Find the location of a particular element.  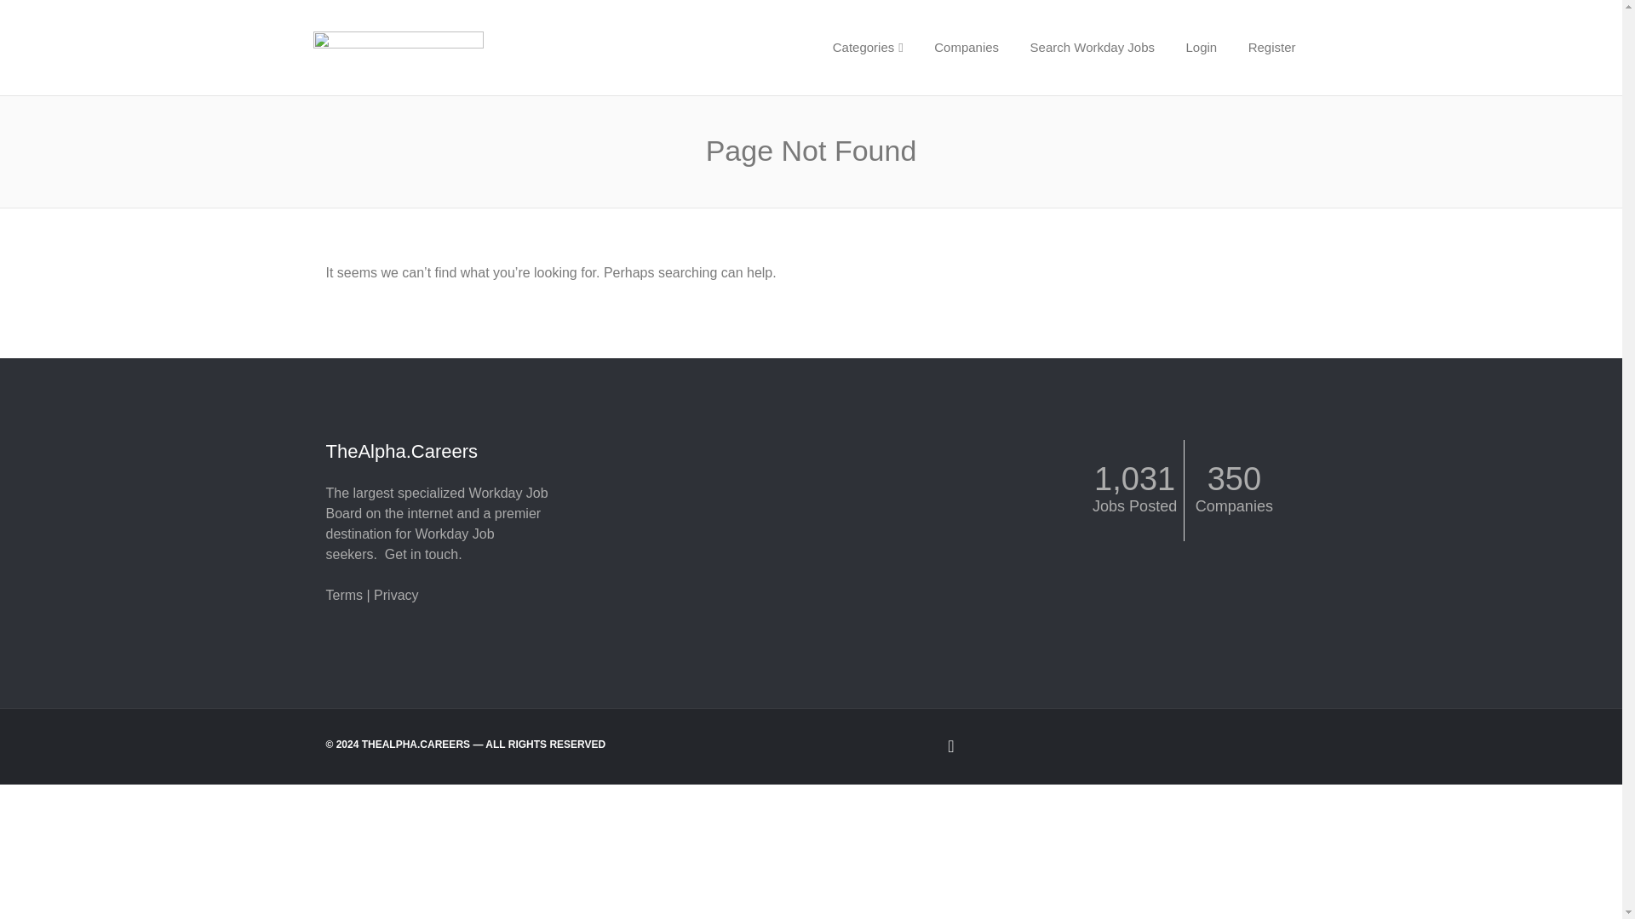

TheAlpha.Careers is located at coordinates (458, 48).